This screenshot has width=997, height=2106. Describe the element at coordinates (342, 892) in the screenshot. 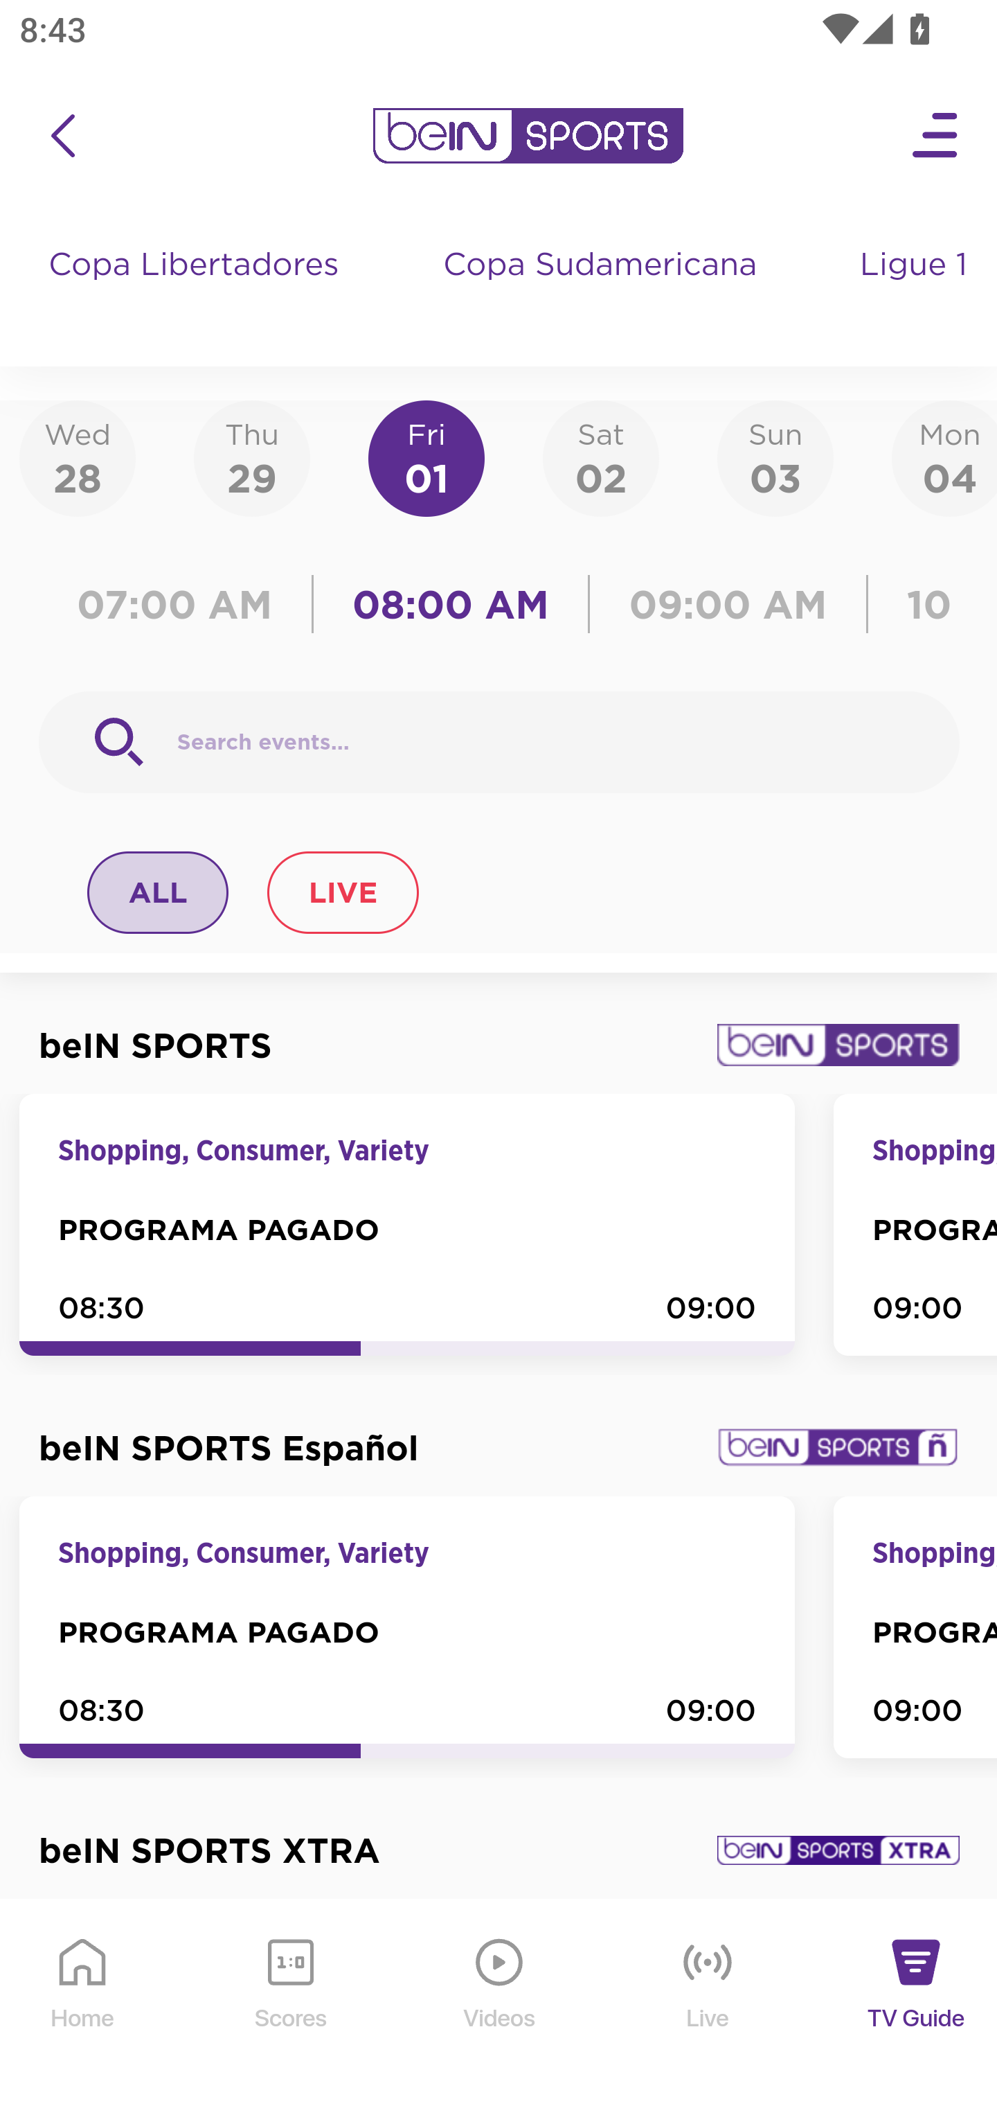

I see `LIVE` at that location.